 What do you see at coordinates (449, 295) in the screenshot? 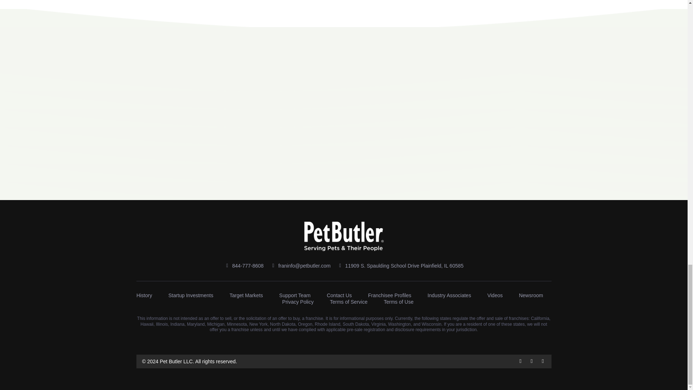
I see `Industry Associates` at bounding box center [449, 295].